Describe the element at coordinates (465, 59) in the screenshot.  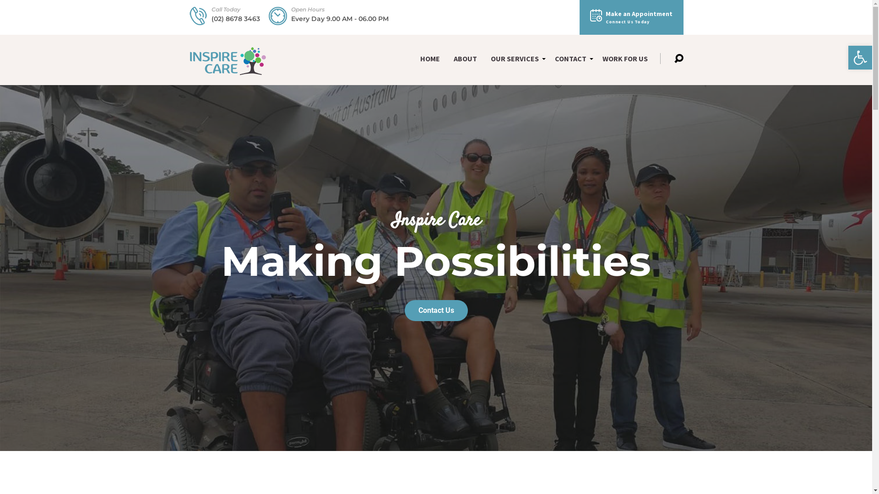
I see `ABOUT` at that location.